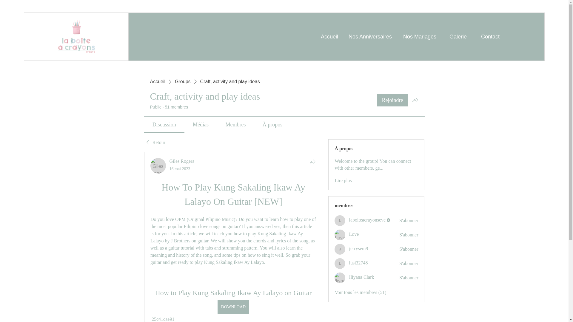 This screenshot has height=322, width=573. What do you see at coordinates (155, 143) in the screenshot?
I see `Retour` at bounding box center [155, 143].